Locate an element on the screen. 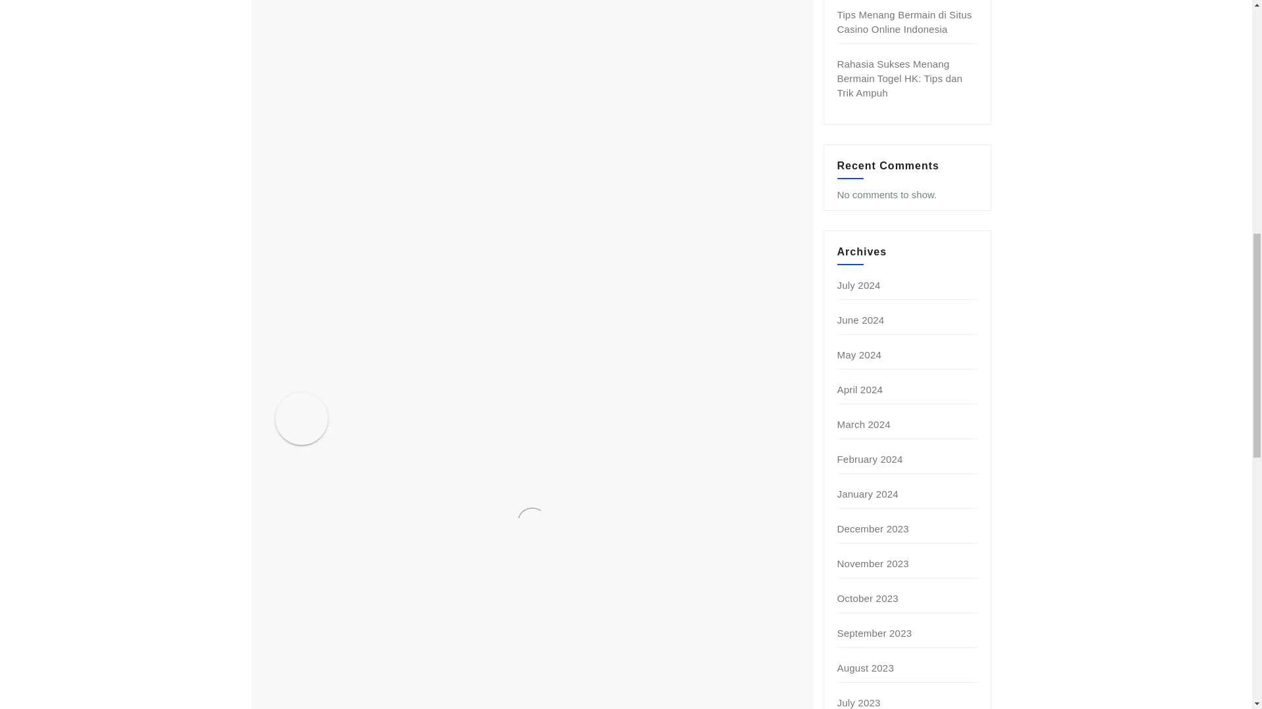 The image size is (1262, 709). May 2024 is located at coordinates (859, 354).